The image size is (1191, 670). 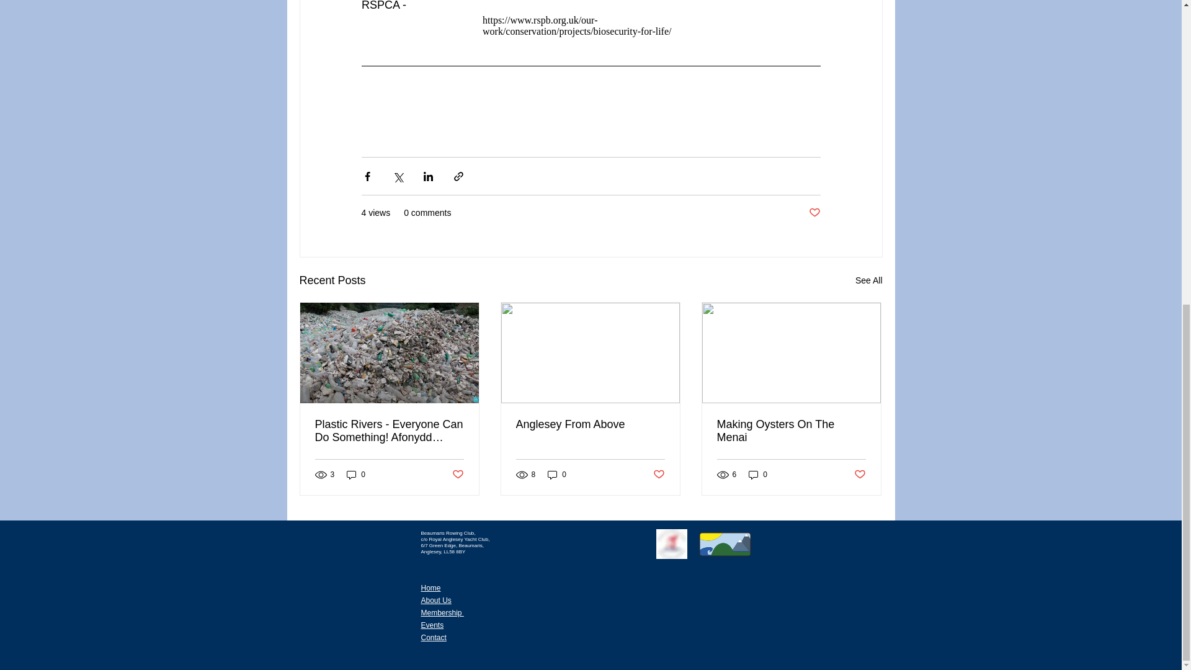 What do you see at coordinates (791, 431) in the screenshot?
I see `Making Oysters On The Menai` at bounding box center [791, 431].